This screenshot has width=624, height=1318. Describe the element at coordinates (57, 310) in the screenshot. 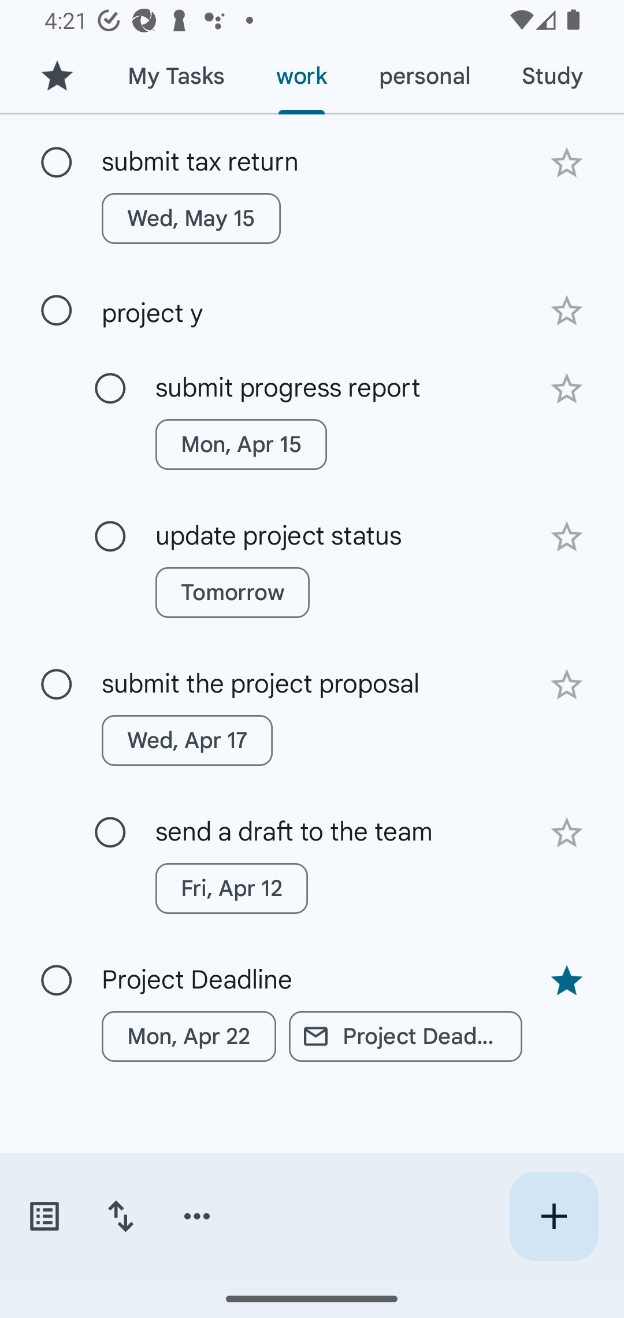

I see `Mark as complete` at that location.